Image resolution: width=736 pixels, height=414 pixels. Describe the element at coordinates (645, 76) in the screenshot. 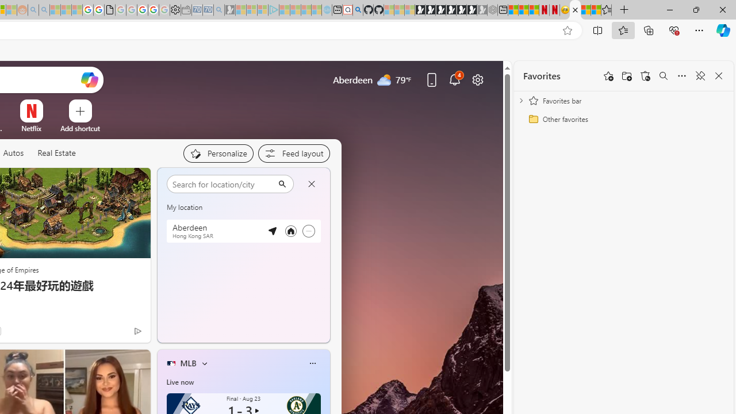

I see `Restore deleted favorites` at that location.